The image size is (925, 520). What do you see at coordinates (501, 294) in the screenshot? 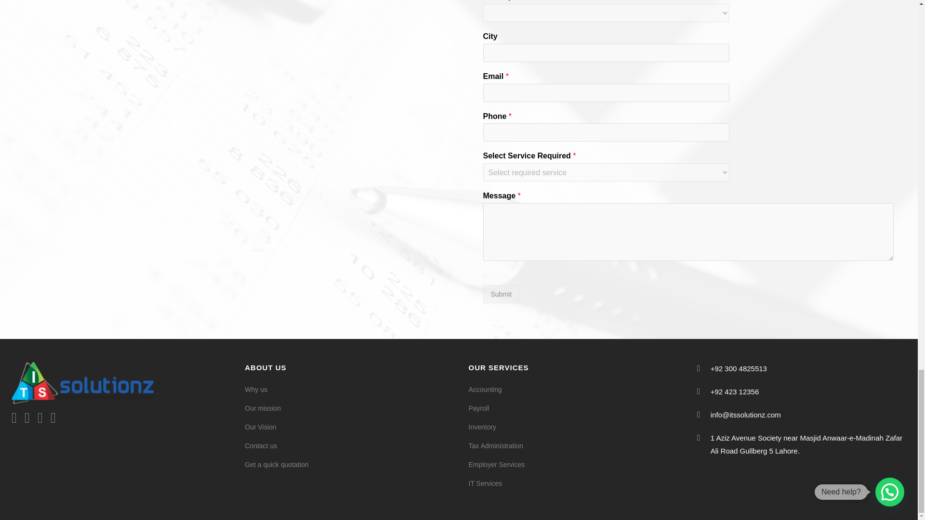
I see `Submit` at bounding box center [501, 294].